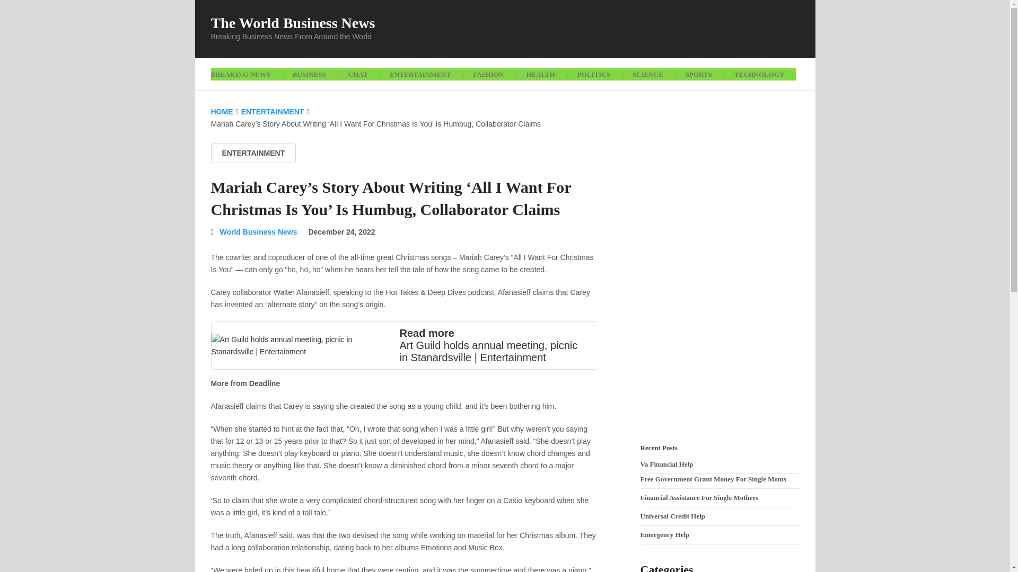 Image resolution: width=1018 pixels, height=572 pixels. I want to click on World Business News, so click(258, 232).